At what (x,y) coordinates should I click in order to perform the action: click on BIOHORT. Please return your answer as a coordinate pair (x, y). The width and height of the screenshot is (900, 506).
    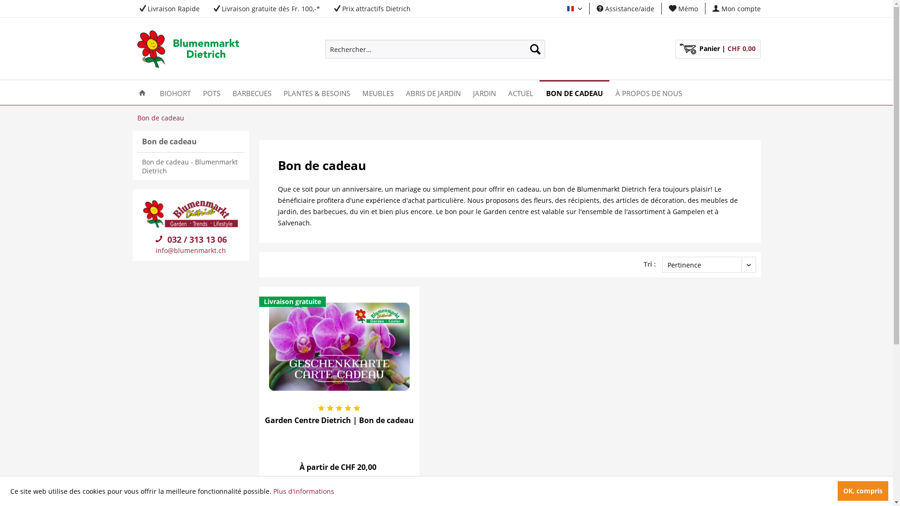
    Looking at the image, I should click on (175, 93).